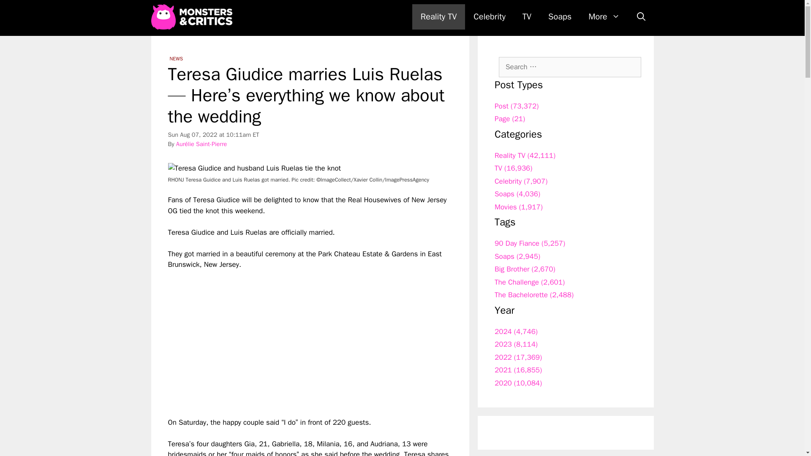 Image resolution: width=811 pixels, height=456 pixels. I want to click on Soaps, so click(560, 17).